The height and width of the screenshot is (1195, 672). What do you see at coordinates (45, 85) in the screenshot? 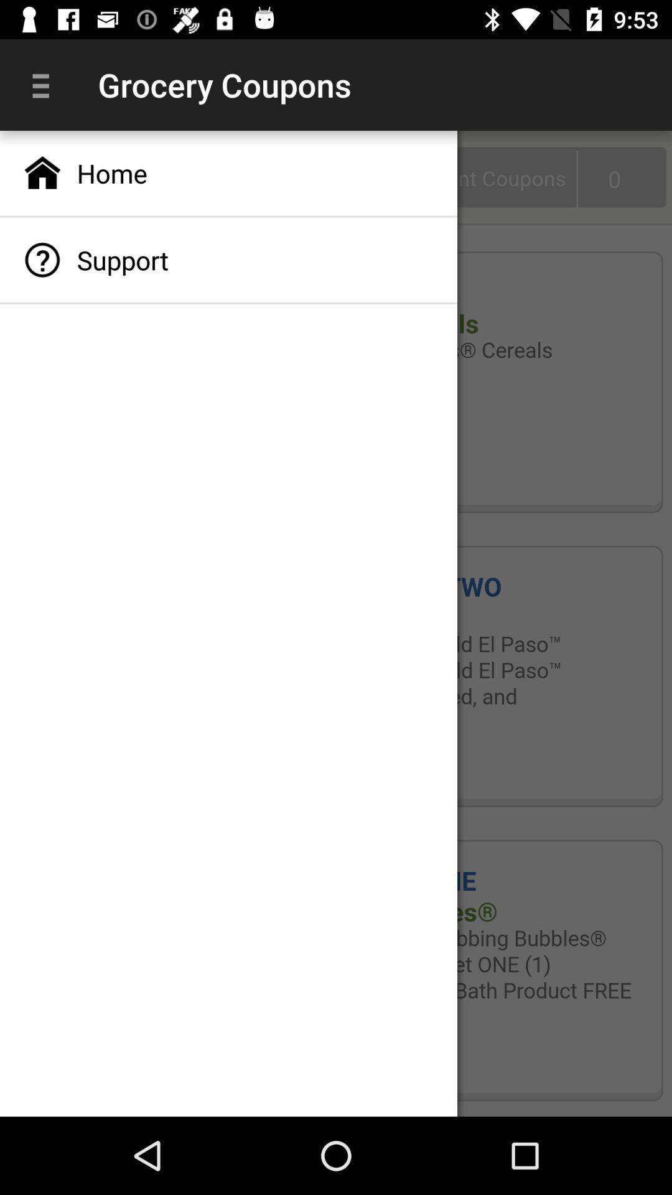
I see `open the icon at the top left corner` at bounding box center [45, 85].